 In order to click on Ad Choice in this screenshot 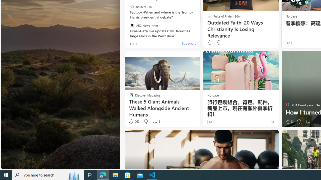, I will do `click(273, 122)`.